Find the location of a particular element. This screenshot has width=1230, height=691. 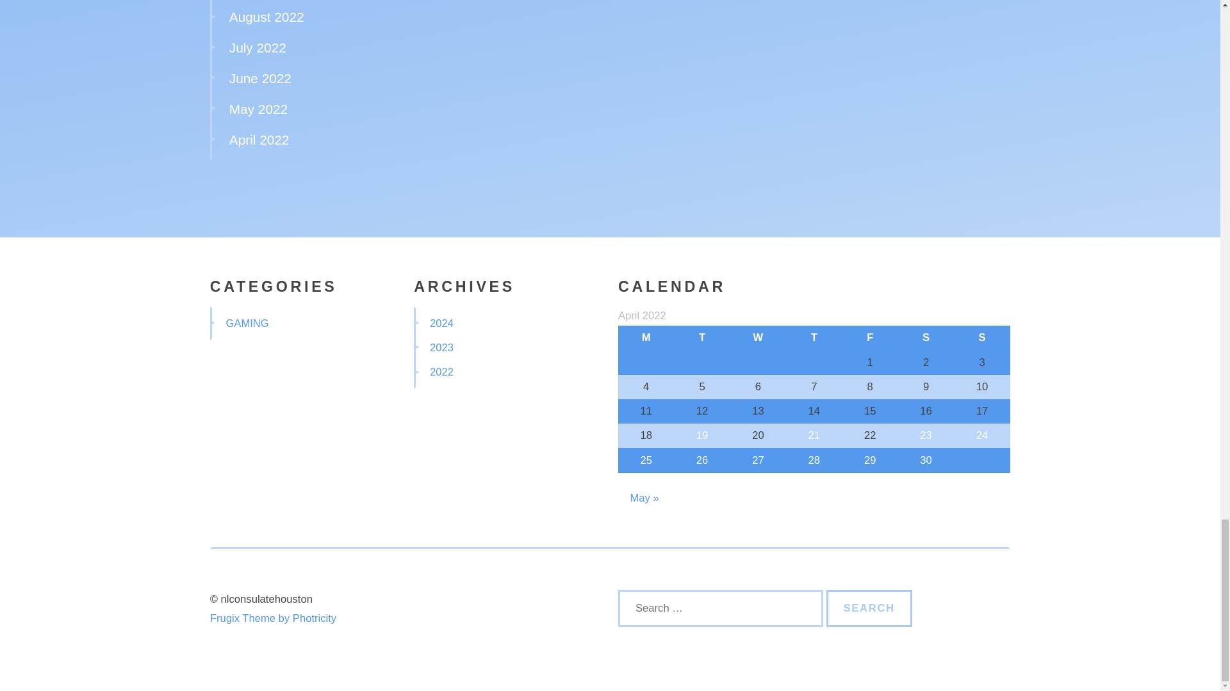

Tuesday is located at coordinates (701, 337).